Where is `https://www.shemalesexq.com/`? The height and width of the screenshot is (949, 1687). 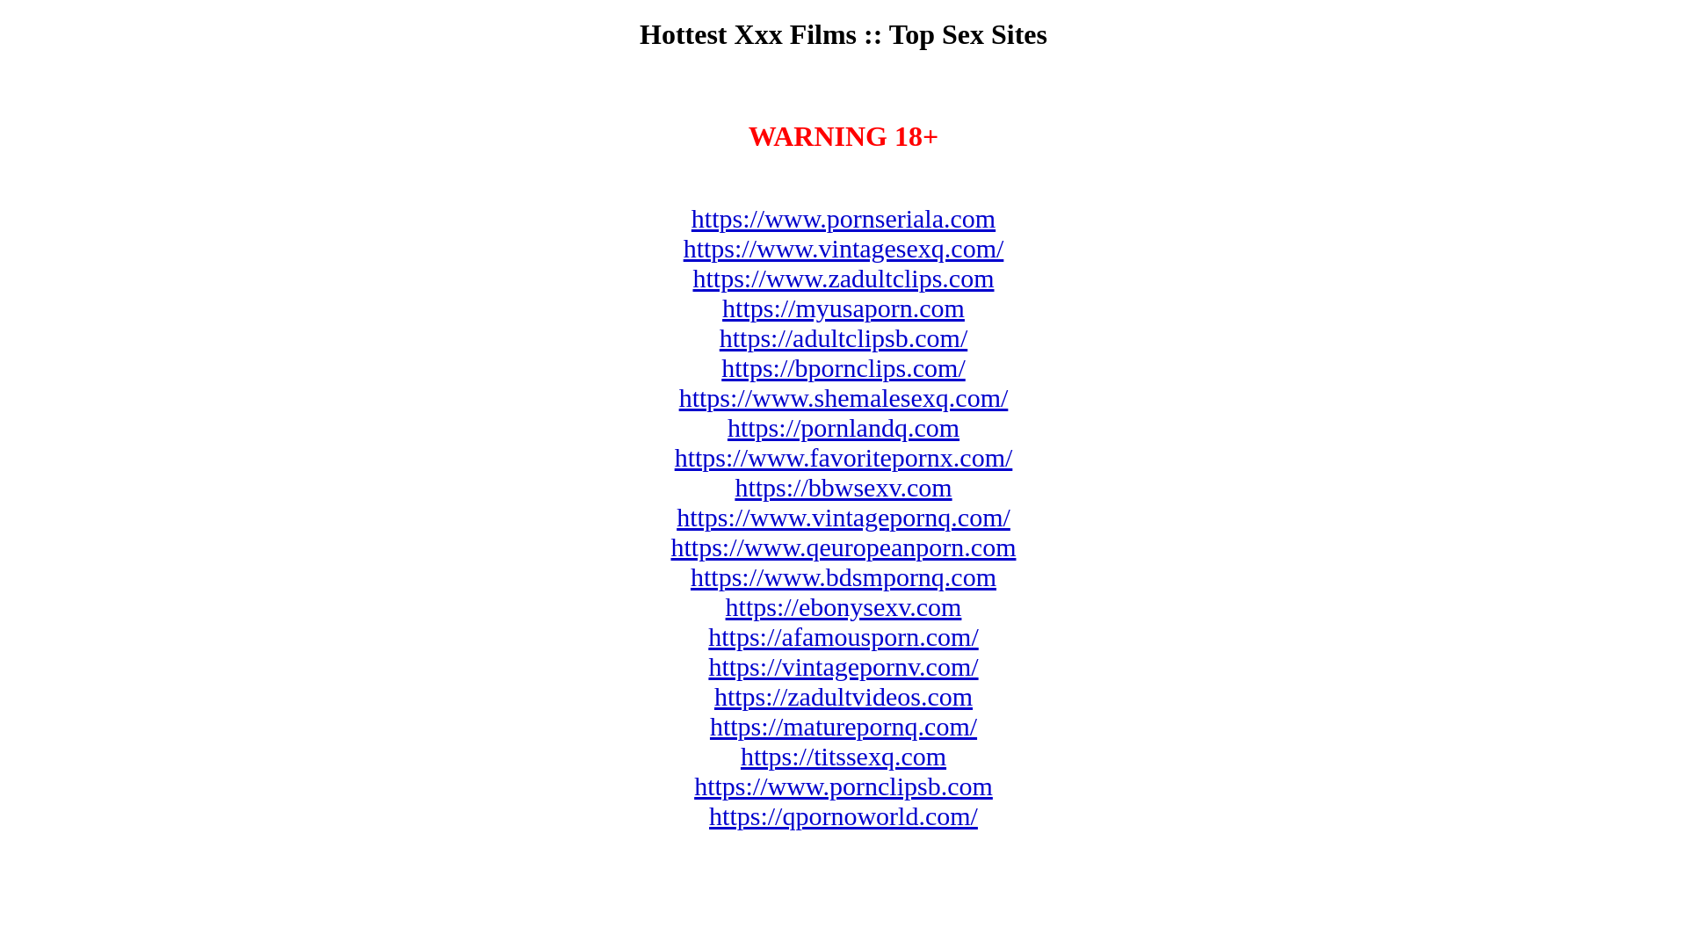
https://www.shemalesexq.com/ is located at coordinates (843, 397).